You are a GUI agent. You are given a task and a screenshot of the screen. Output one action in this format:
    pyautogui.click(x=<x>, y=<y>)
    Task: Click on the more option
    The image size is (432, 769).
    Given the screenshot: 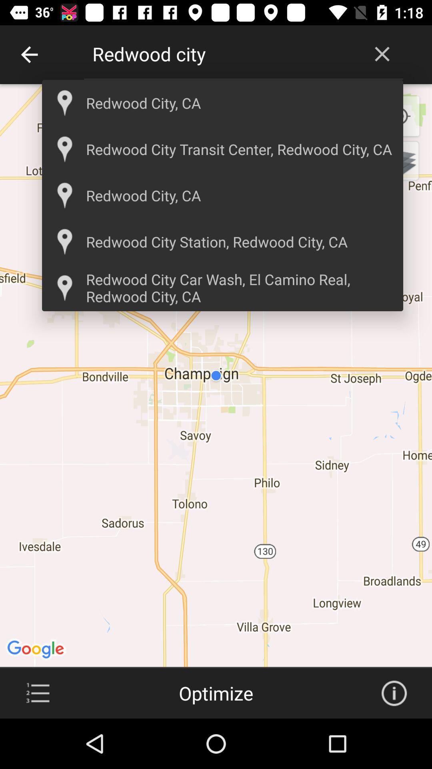 What is the action you would take?
    pyautogui.click(x=38, y=693)
    